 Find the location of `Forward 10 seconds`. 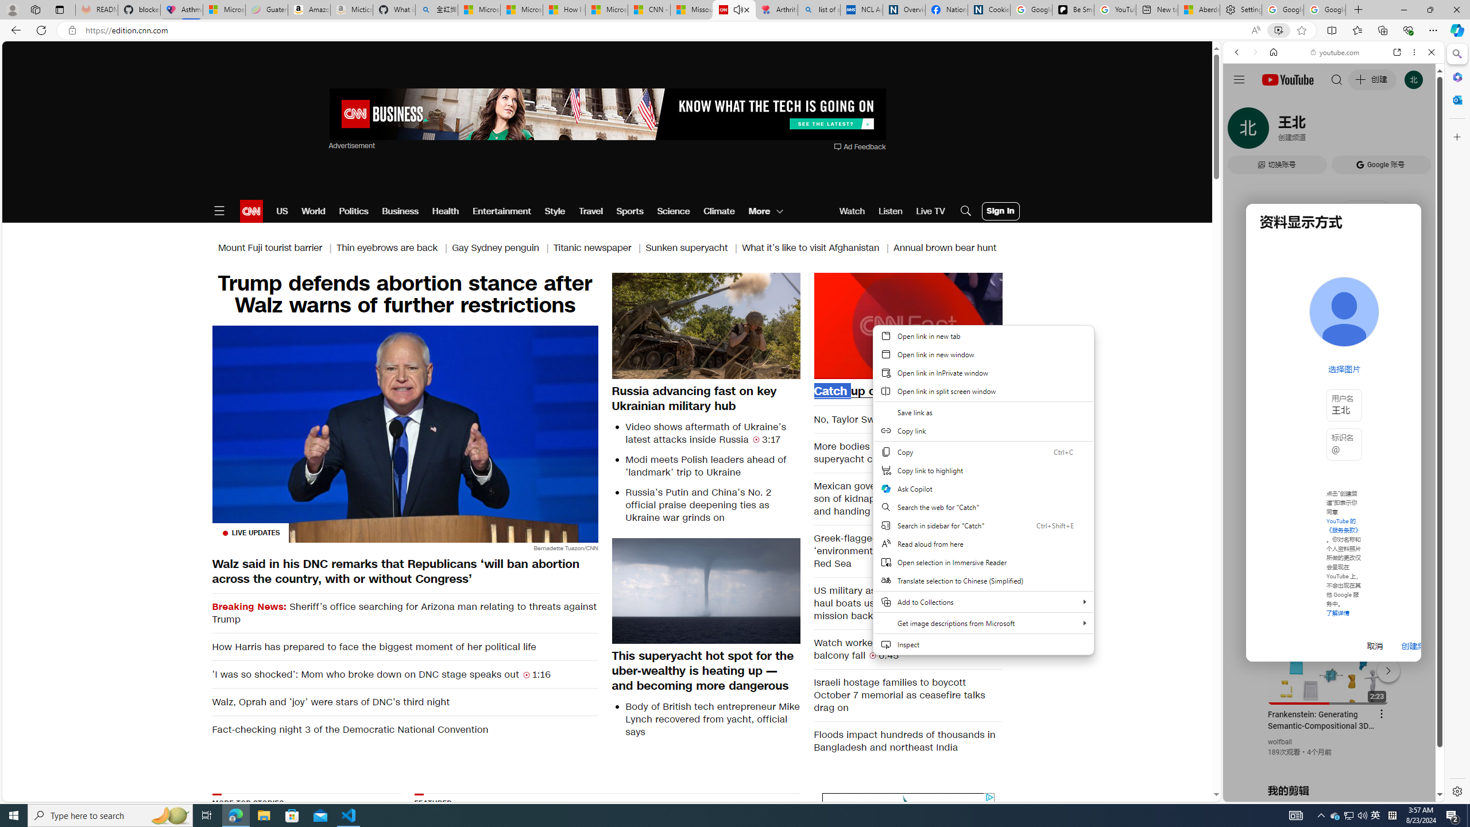

Forward 10 seconds is located at coordinates (942, 325).